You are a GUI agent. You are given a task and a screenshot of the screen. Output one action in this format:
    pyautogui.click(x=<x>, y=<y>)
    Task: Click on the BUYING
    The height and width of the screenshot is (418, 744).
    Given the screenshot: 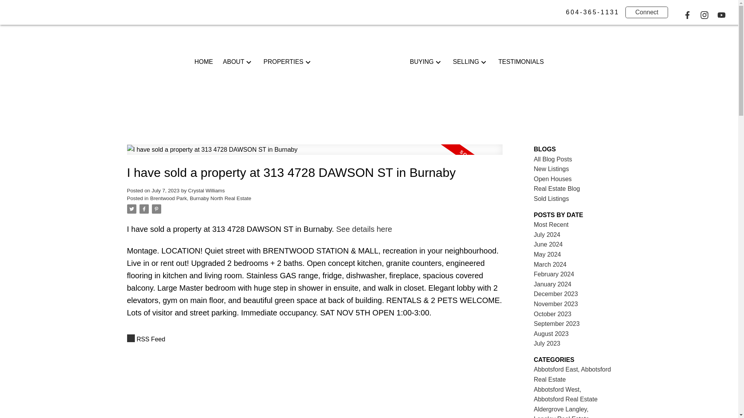 What is the action you would take?
    pyautogui.click(x=422, y=62)
    